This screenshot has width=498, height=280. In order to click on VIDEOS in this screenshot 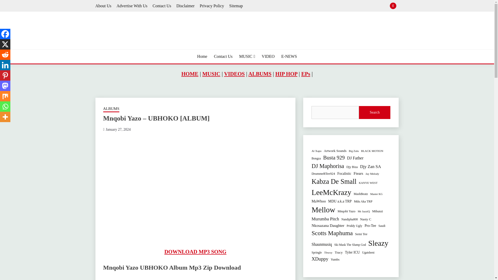, I will do `click(234, 74)`.